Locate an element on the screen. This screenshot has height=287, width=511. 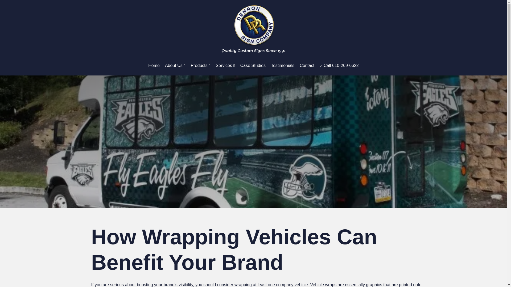
Contact is located at coordinates (307, 65).